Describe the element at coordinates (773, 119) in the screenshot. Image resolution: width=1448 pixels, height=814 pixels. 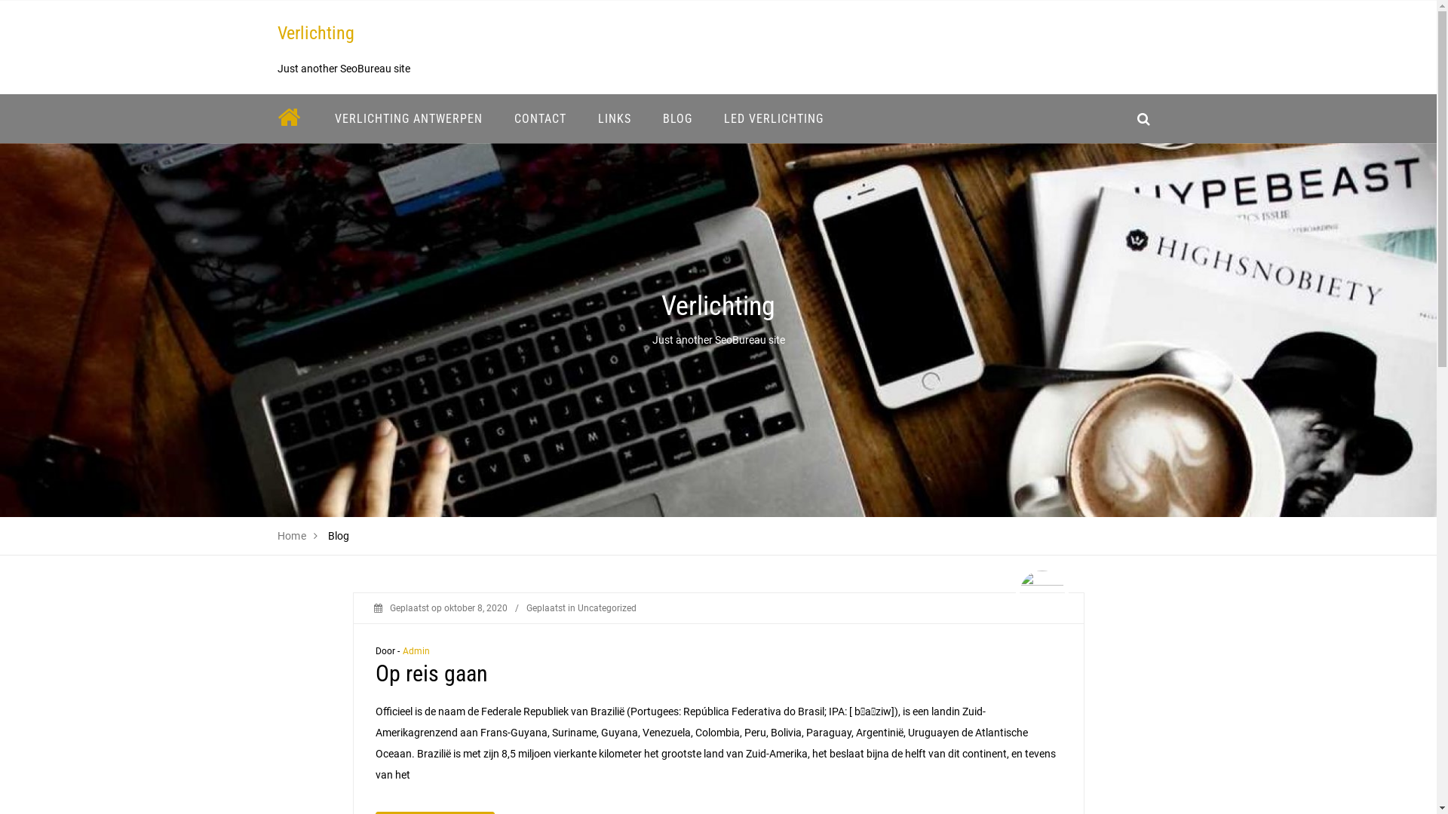
I see `LED VERLICHTING` at that location.